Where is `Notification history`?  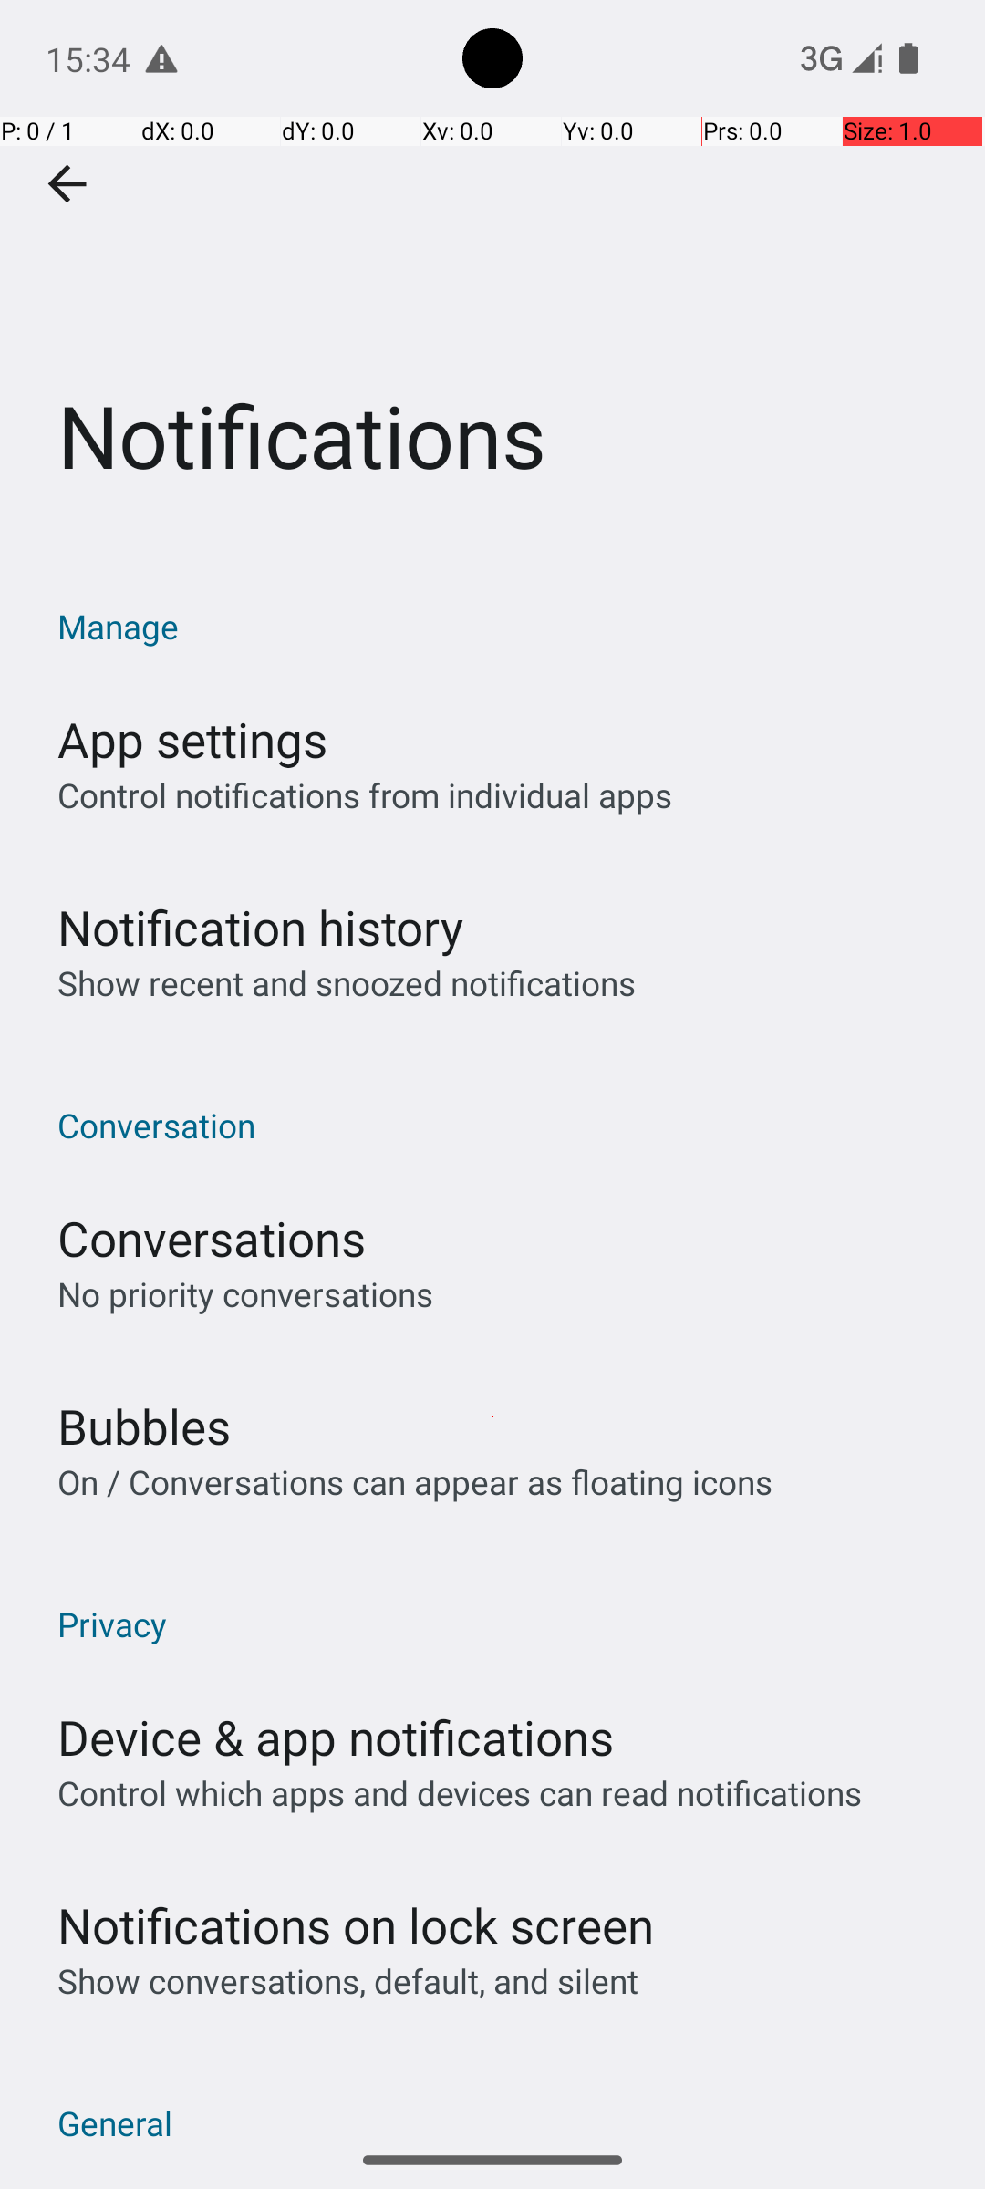
Notification history is located at coordinates (261, 927).